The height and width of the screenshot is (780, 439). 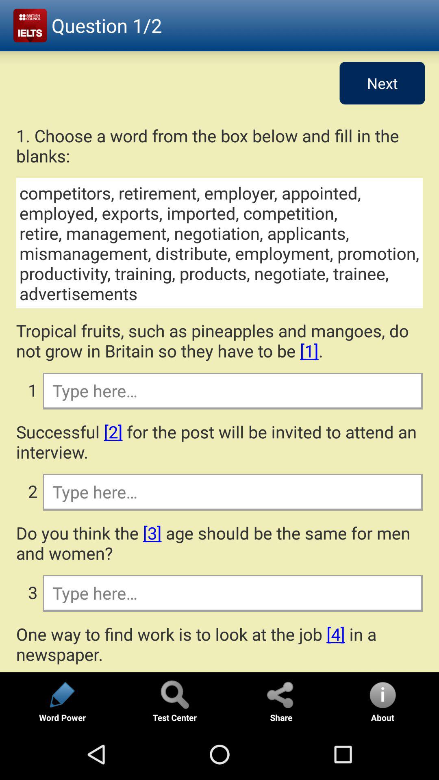 I want to click on word entry field, so click(x=233, y=593).